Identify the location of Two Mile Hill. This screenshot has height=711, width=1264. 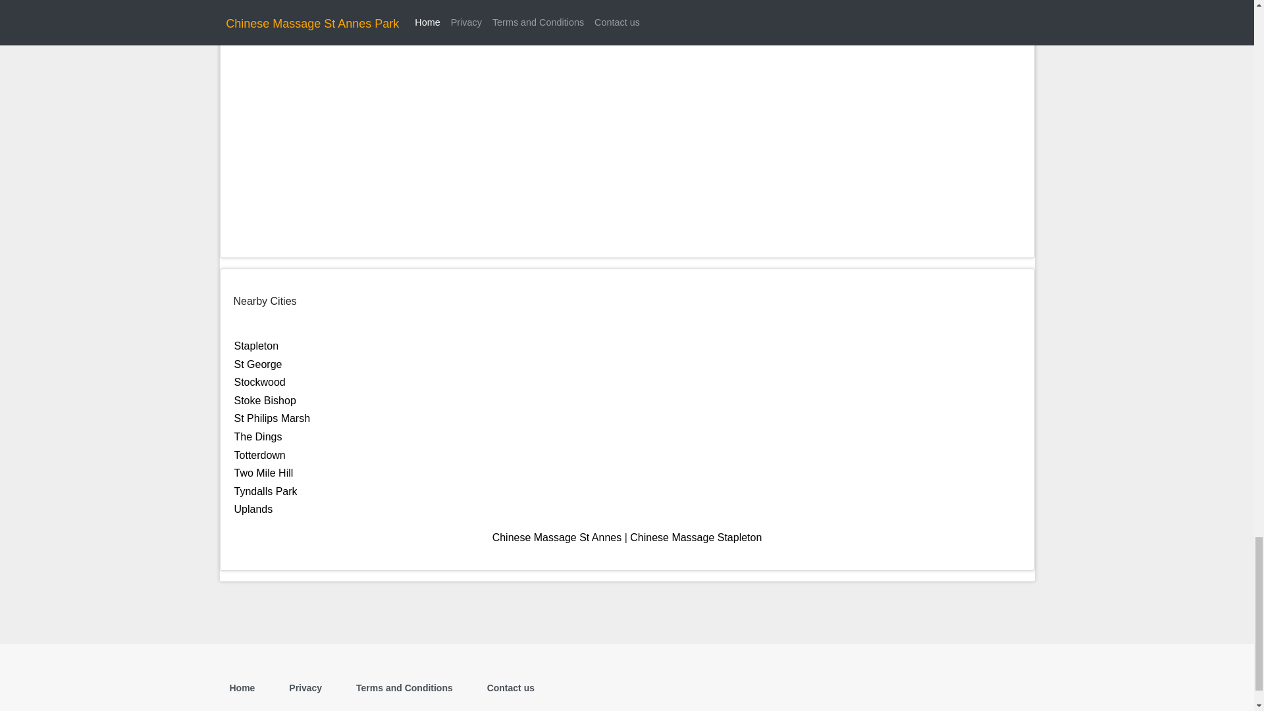
(263, 473).